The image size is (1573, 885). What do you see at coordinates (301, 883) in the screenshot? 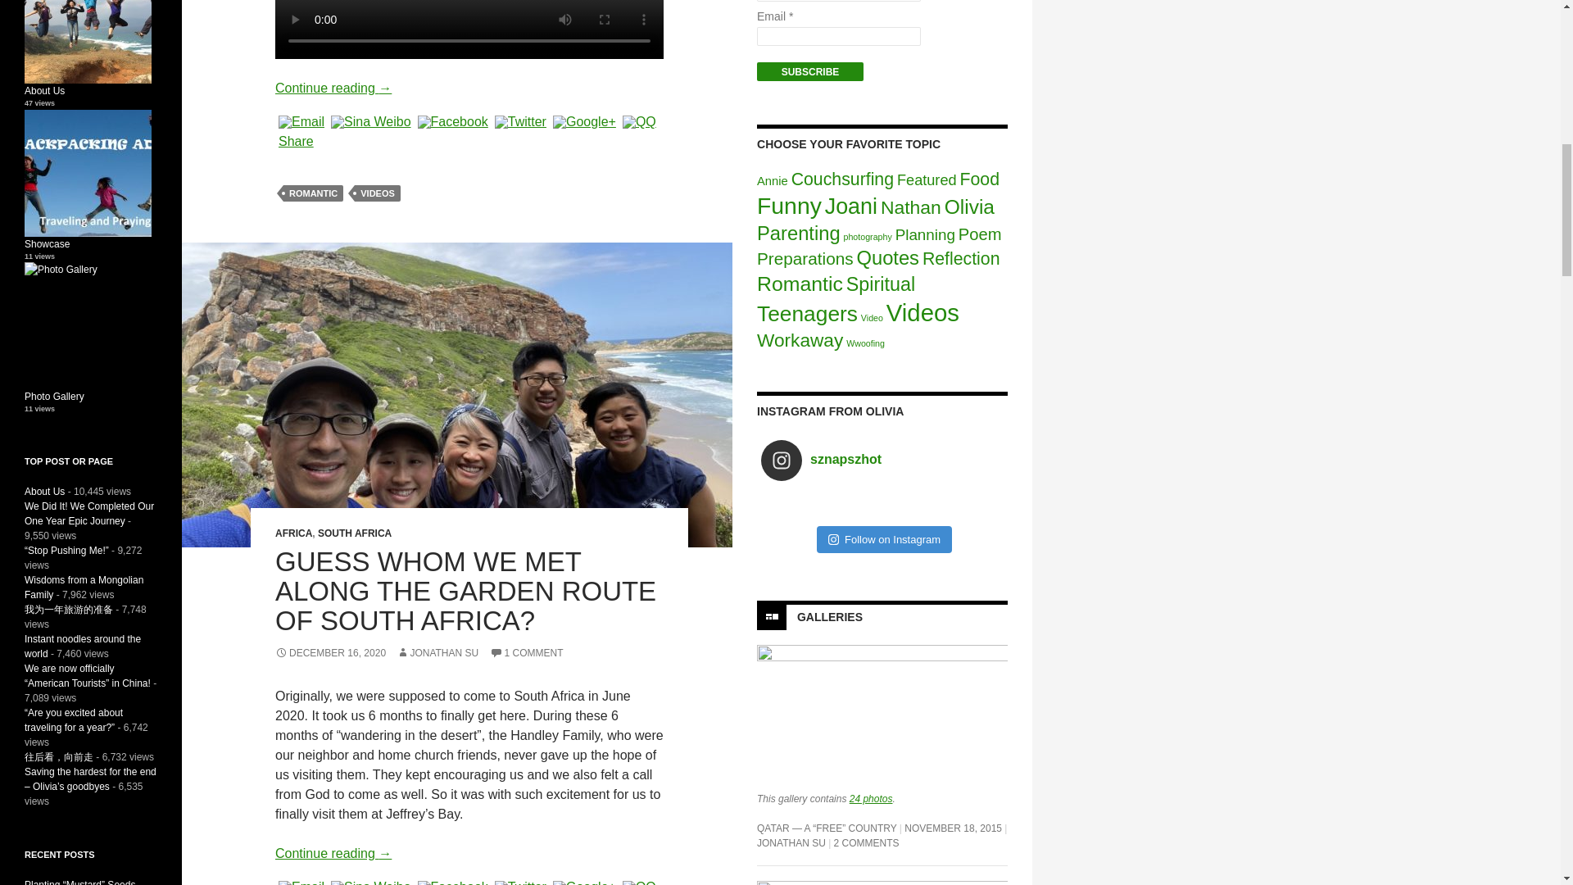
I see `Email` at bounding box center [301, 883].